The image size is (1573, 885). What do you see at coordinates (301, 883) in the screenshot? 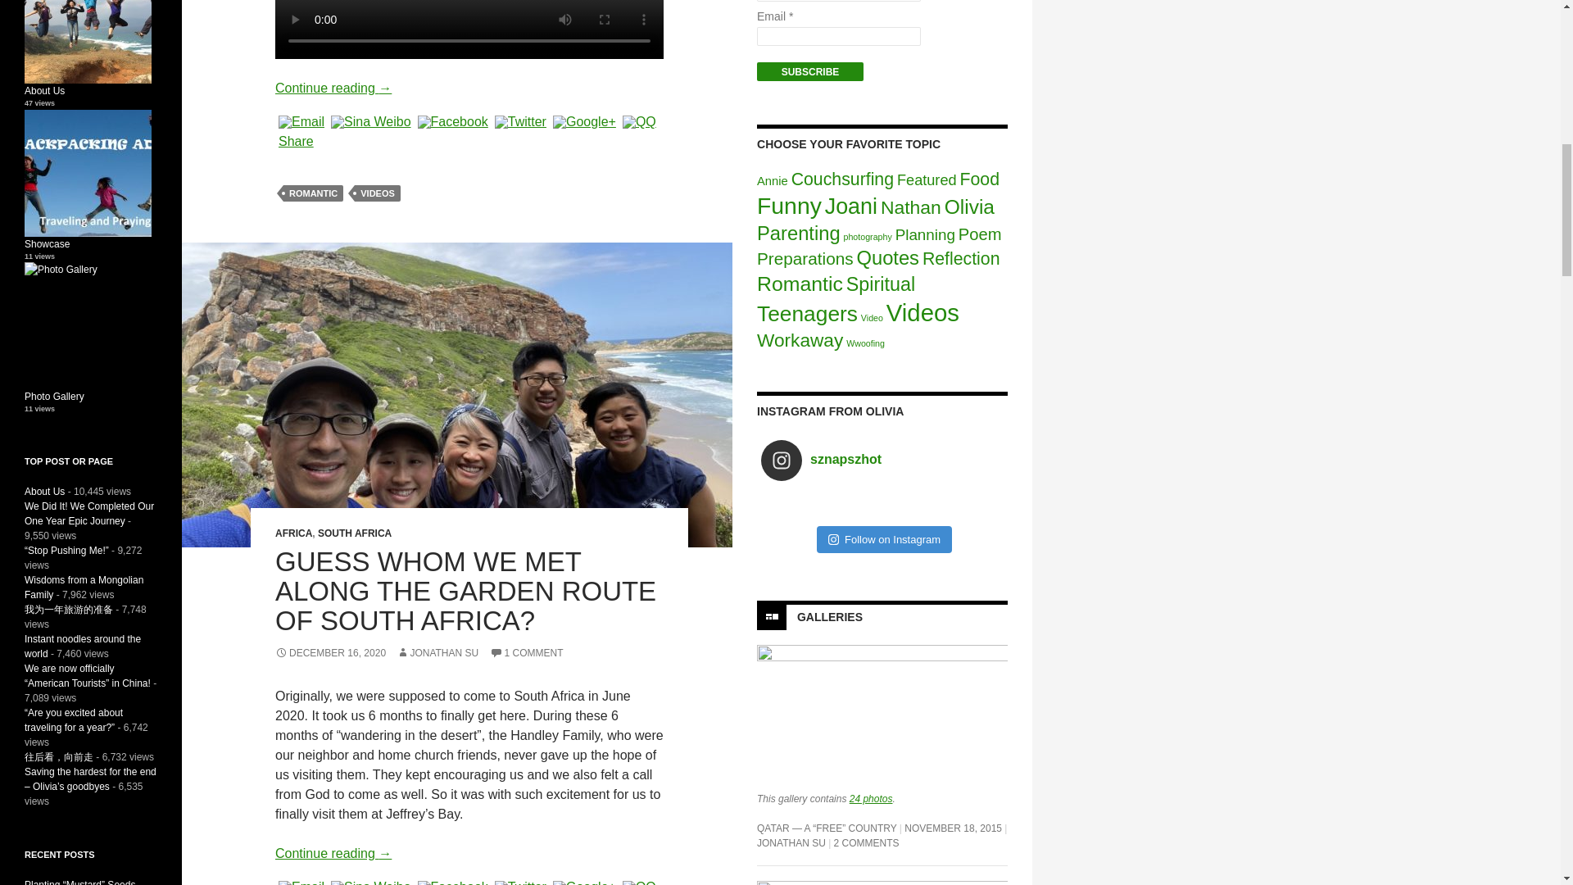
I see `Email` at bounding box center [301, 883].